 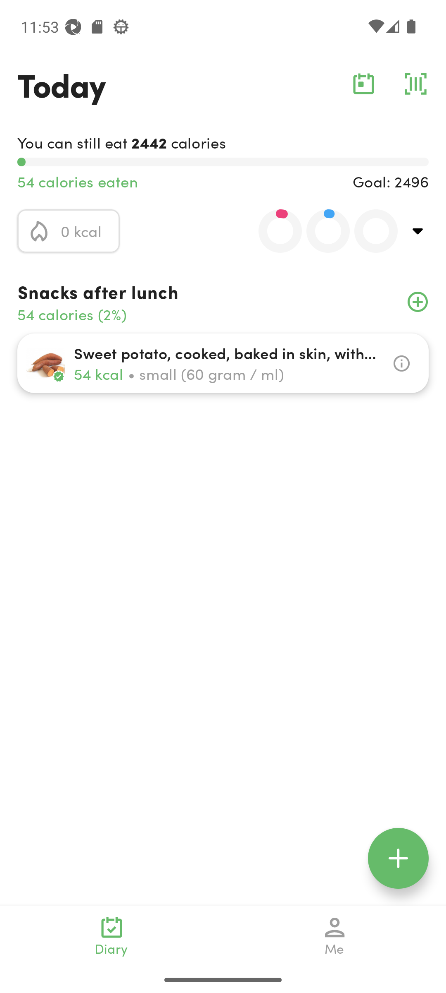 I want to click on barcode_action, so click(x=415, y=84).